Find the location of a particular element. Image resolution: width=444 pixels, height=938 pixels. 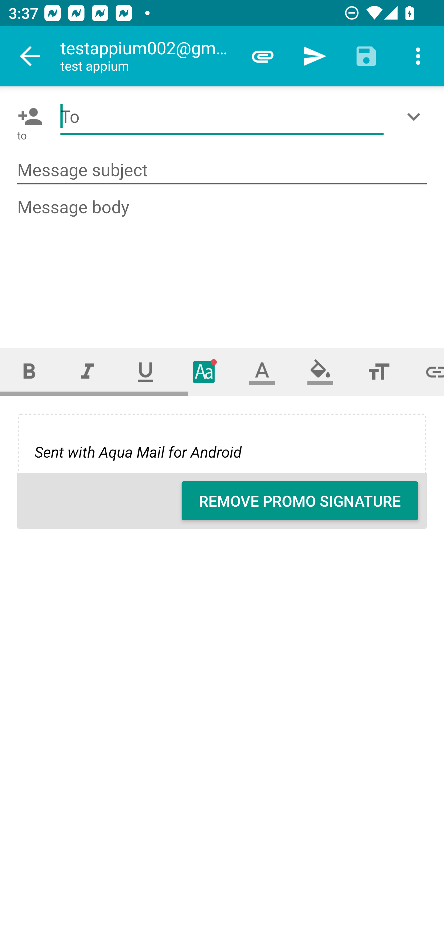

Italic is located at coordinates (87, 371).